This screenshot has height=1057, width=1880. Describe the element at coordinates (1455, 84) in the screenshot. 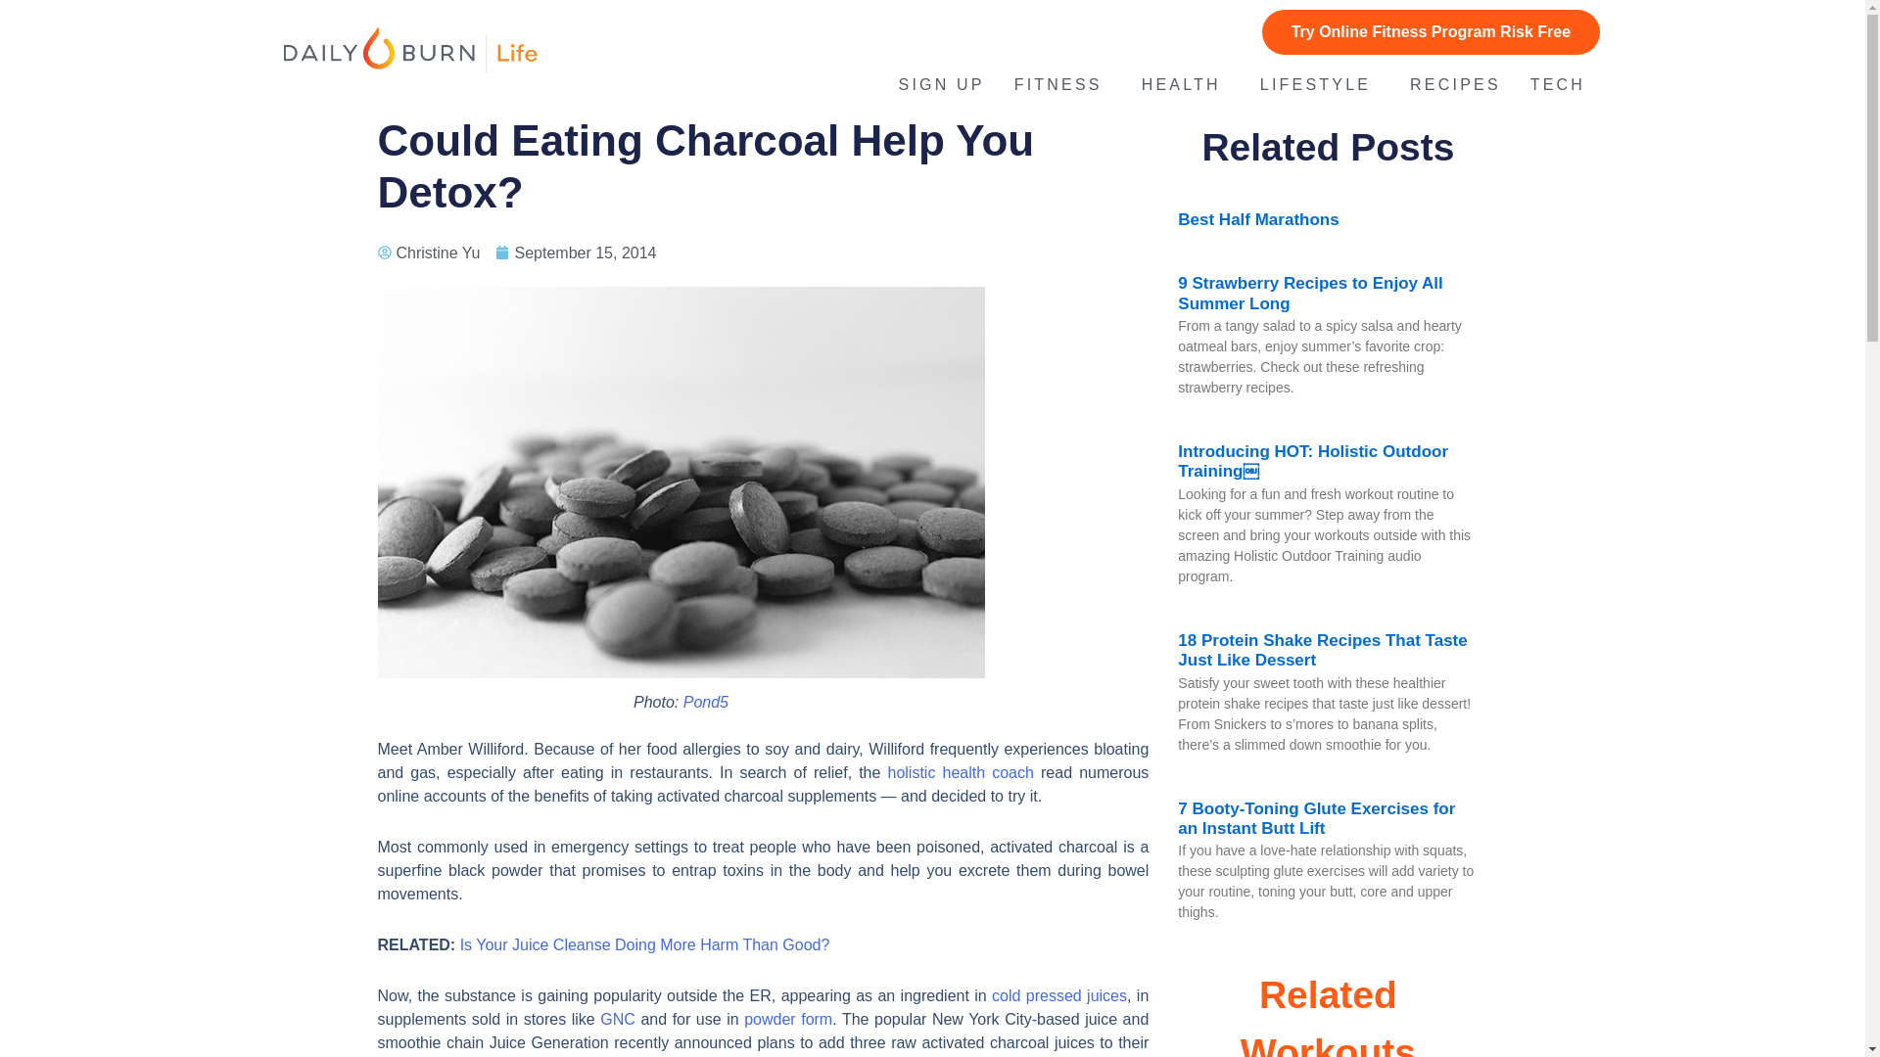

I see `RECIPES` at that location.